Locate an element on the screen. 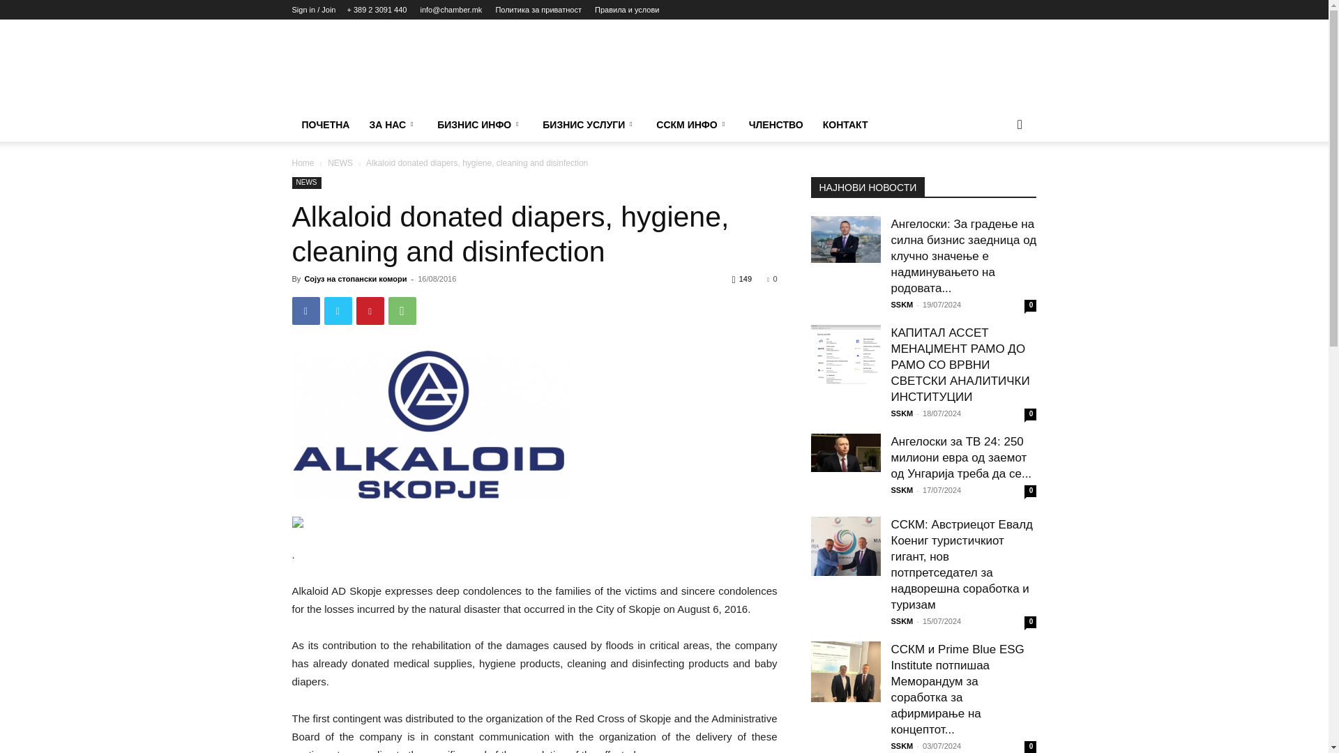 Image resolution: width=1339 pixels, height=753 pixels. WhatsApp is located at coordinates (402, 310).